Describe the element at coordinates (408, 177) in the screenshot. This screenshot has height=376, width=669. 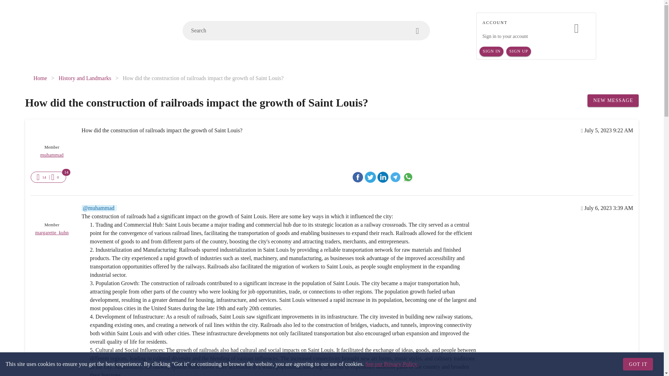
I see `Whatsapp` at that location.